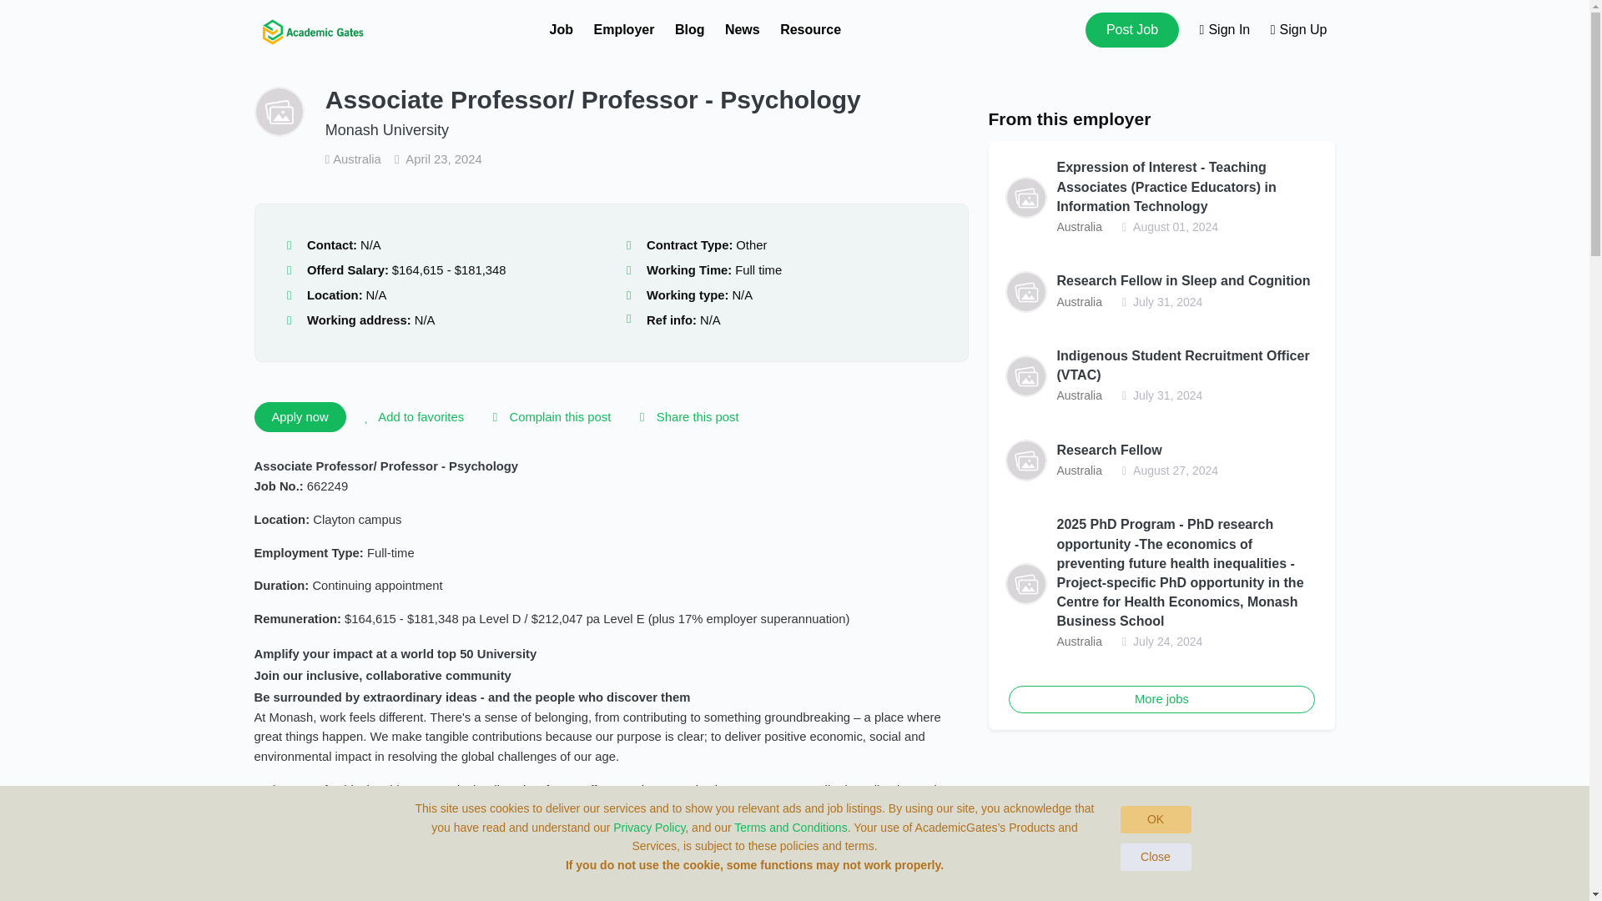 The height and width of the screenshot is (901, 1602). What do you see at coordinates (743, 29) in the screenshot?
I see `News` at bounding box center [743, 29].